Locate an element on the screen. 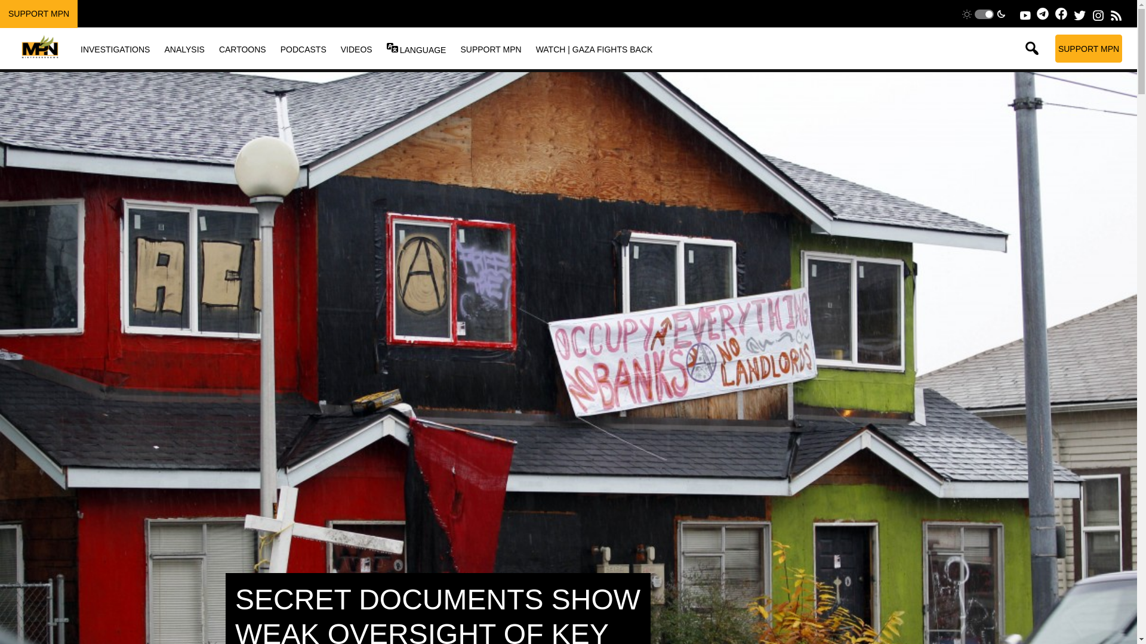 Image resolution: width=1146 pixels, height=644 pixels. SUPPORT MPN is located at coordinates (1089, 48).